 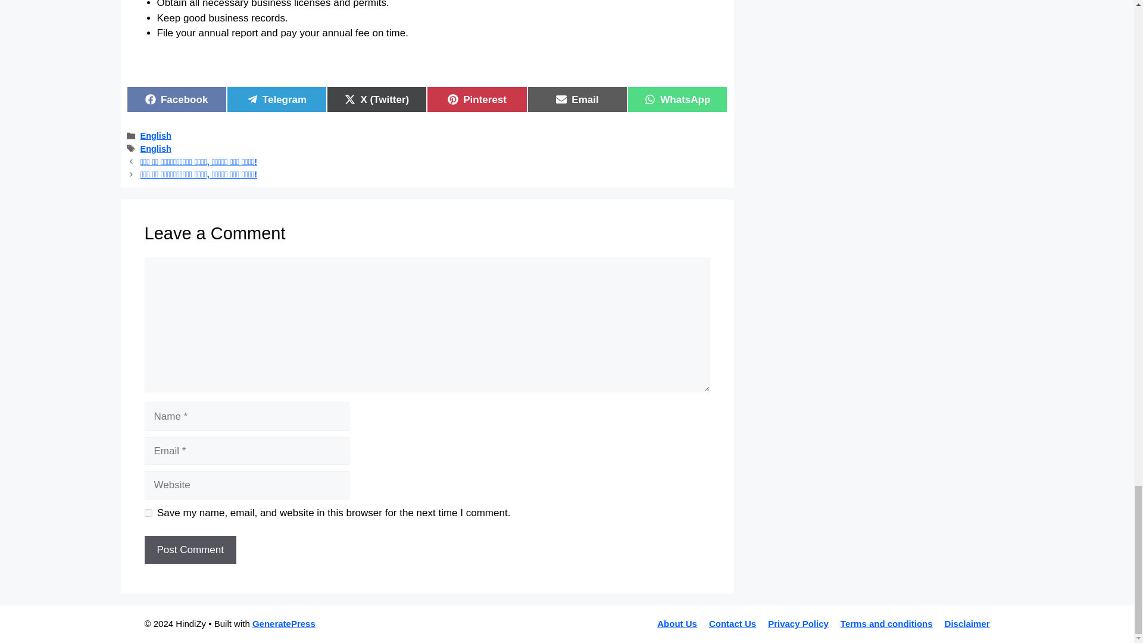 I want to click on Contact Us, so click(x=677, y=623).